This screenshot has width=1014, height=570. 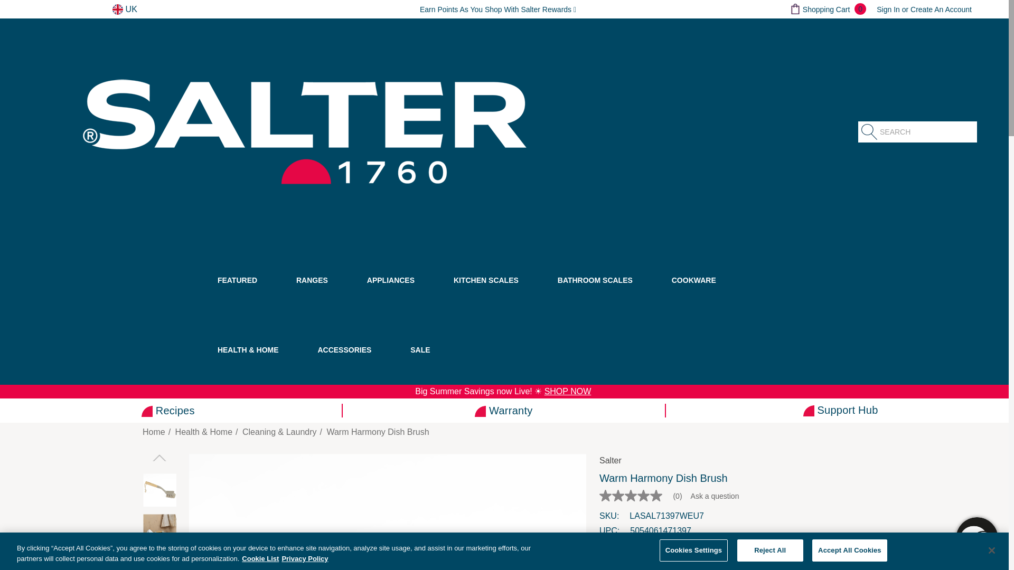 I want to click on FEATURED, so click(x=227, y=293).